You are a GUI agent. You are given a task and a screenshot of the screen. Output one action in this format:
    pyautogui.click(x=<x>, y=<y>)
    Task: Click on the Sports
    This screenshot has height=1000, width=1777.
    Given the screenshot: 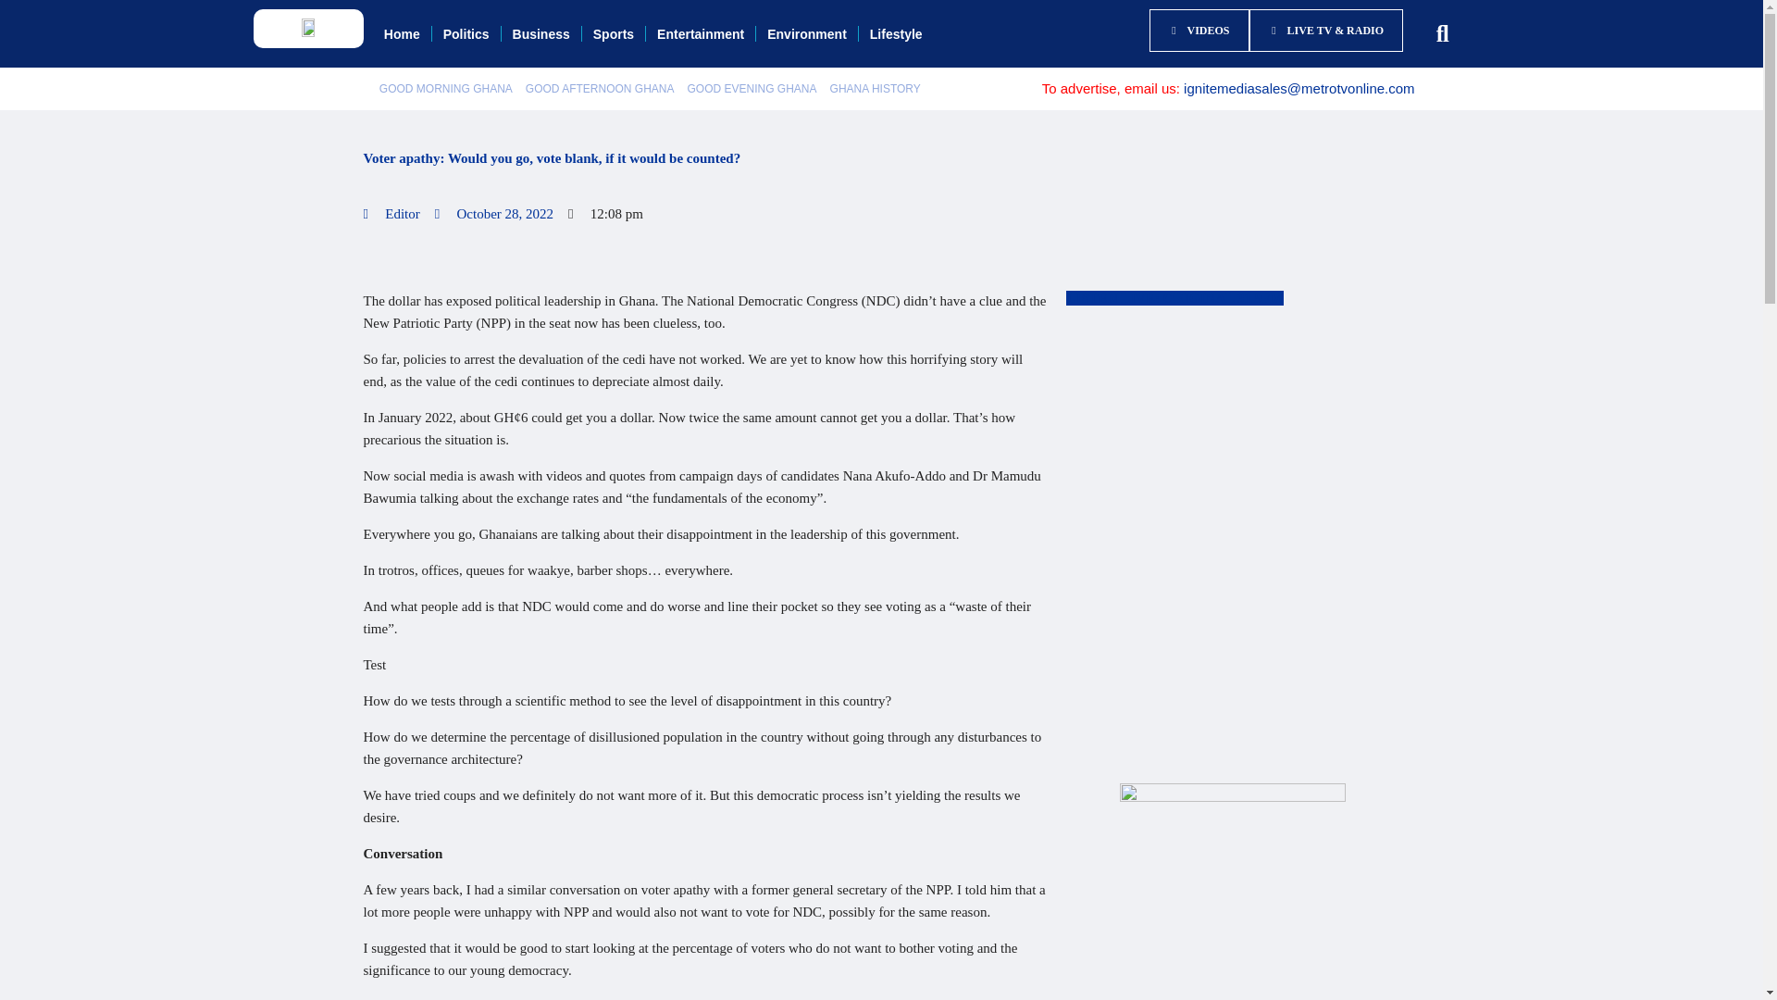 What is the action you would take?
    pyautogui.click(x=613, y=21)
    